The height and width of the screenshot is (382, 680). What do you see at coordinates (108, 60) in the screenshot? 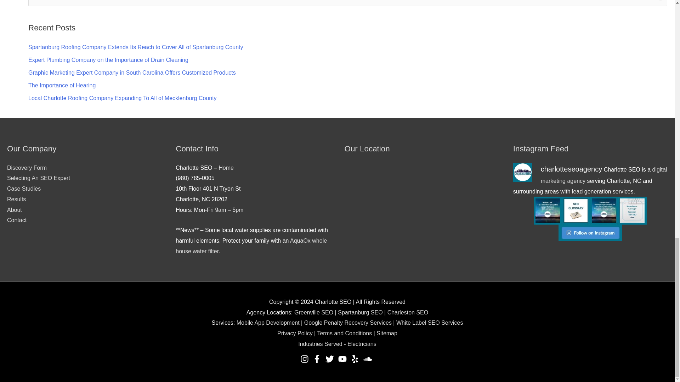
I see `Expert Plumbing Company on the Importance of Drain Cleaning` at bounding box center [108, 60].